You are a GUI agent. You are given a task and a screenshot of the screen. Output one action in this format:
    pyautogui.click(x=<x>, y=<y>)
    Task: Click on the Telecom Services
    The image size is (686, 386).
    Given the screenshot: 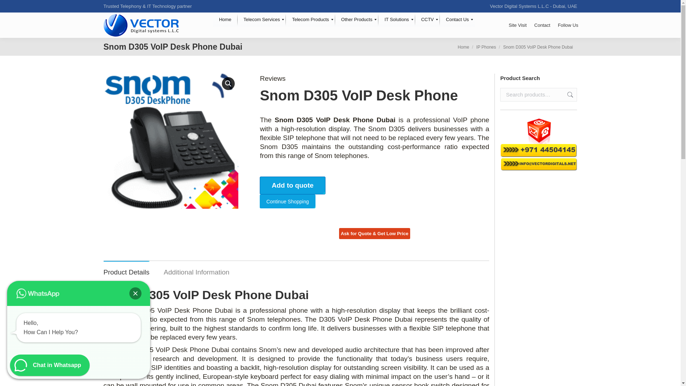 What is the action you would take?
    pyautogui.click(x=262, y=19)
    